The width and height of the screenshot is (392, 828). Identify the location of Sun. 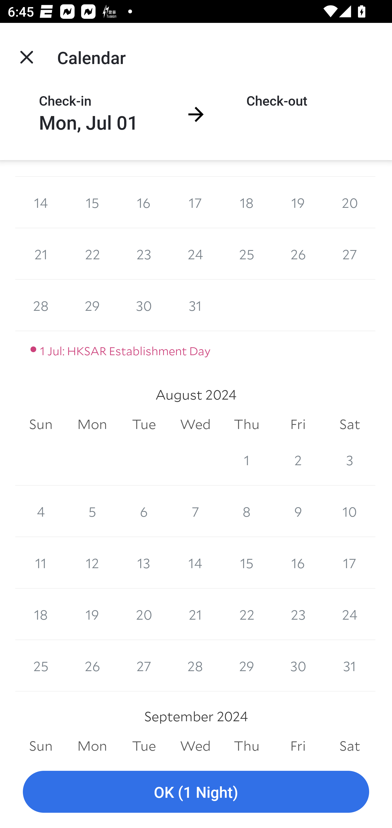
(41, 424).